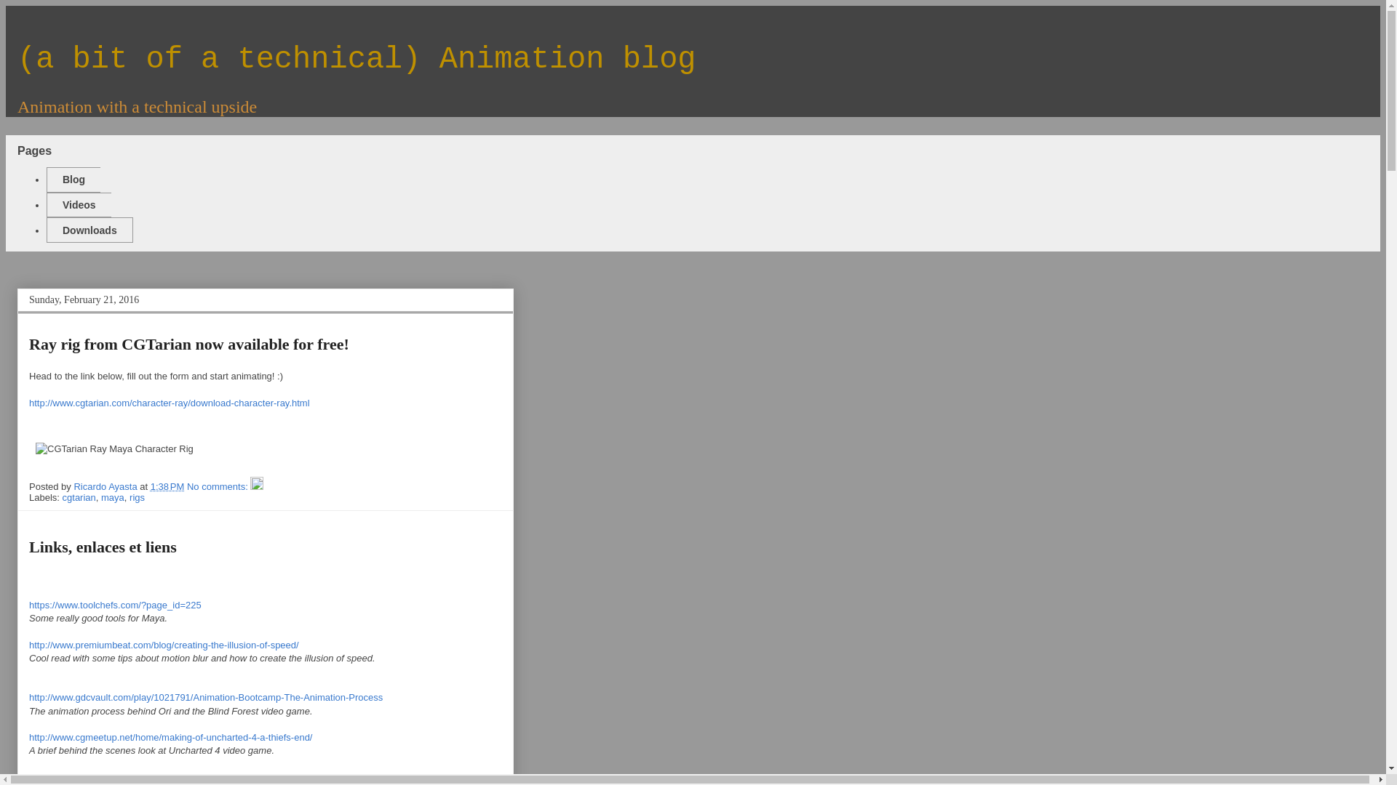  Describe the element at coordinates (89, 230) in the screenshot. I see `Downloads` at that location.